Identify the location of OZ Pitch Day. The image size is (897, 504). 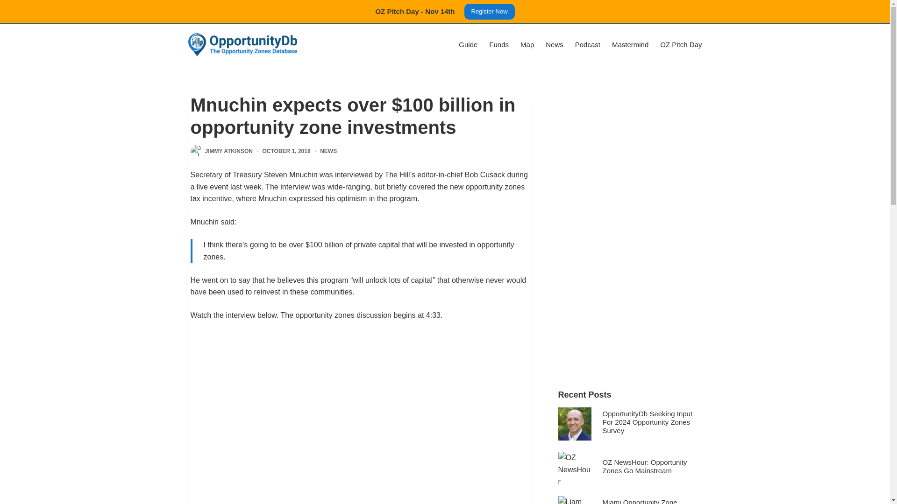
(678, 45).